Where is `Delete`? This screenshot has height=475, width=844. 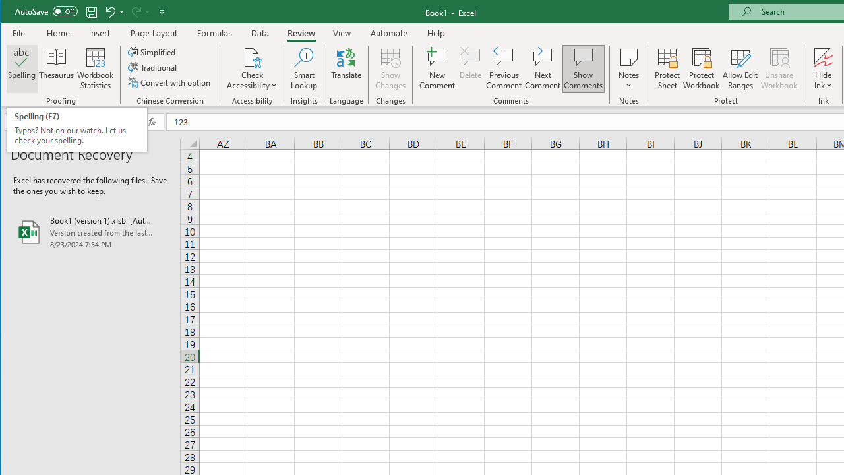 Delete is located at coordinates (470, 69).